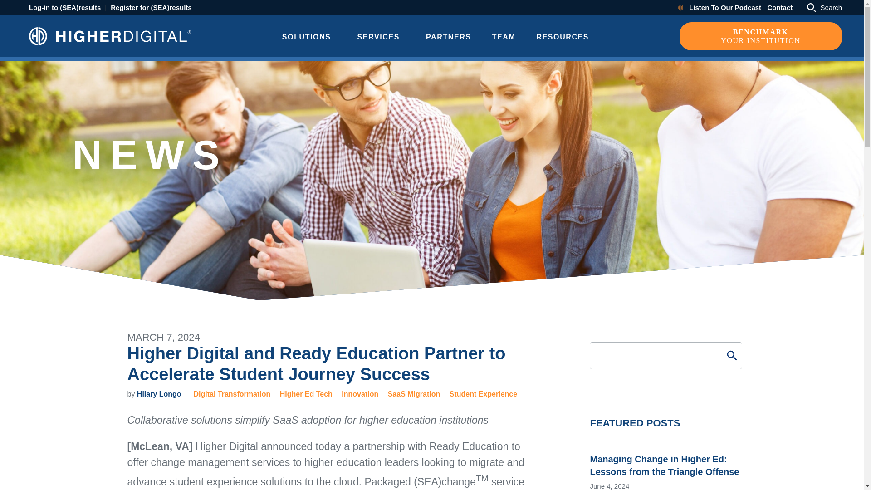 This screenshot has width=871, height=490. I want to click on Hilary Longo, so click(359, 394).